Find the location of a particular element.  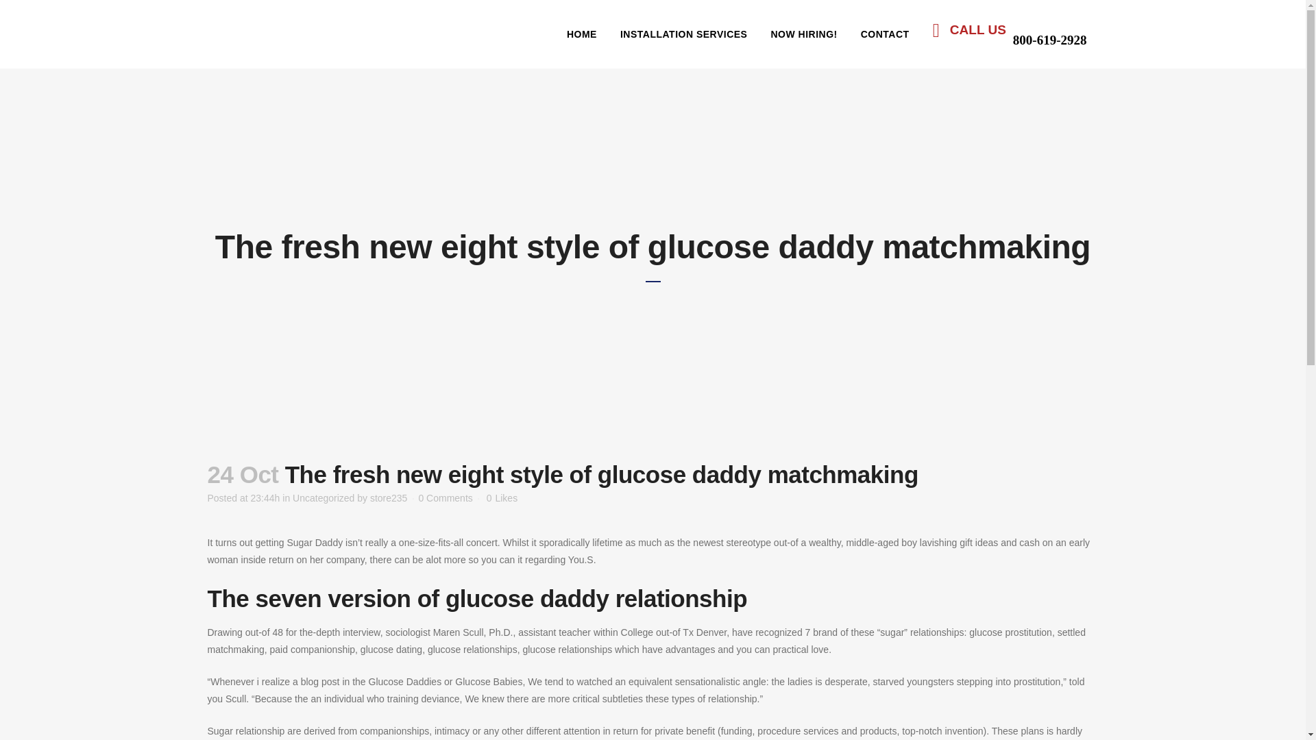

CONTACT is located at coordinates (885, 34).